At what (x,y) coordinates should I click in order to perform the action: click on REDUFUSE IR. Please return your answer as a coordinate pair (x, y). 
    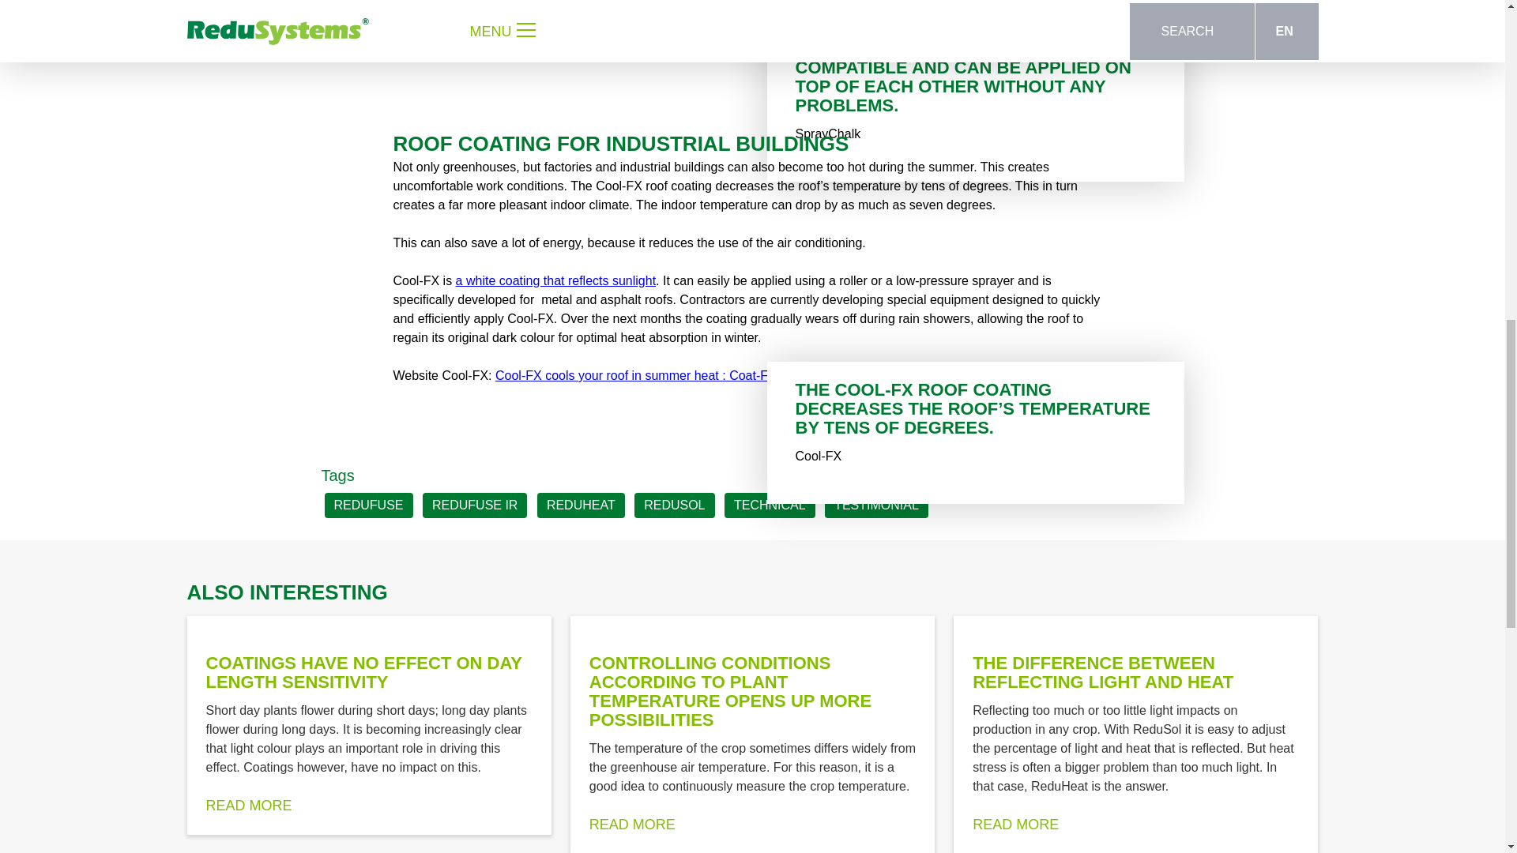
    Looking at the image, I should click on (474, 505).